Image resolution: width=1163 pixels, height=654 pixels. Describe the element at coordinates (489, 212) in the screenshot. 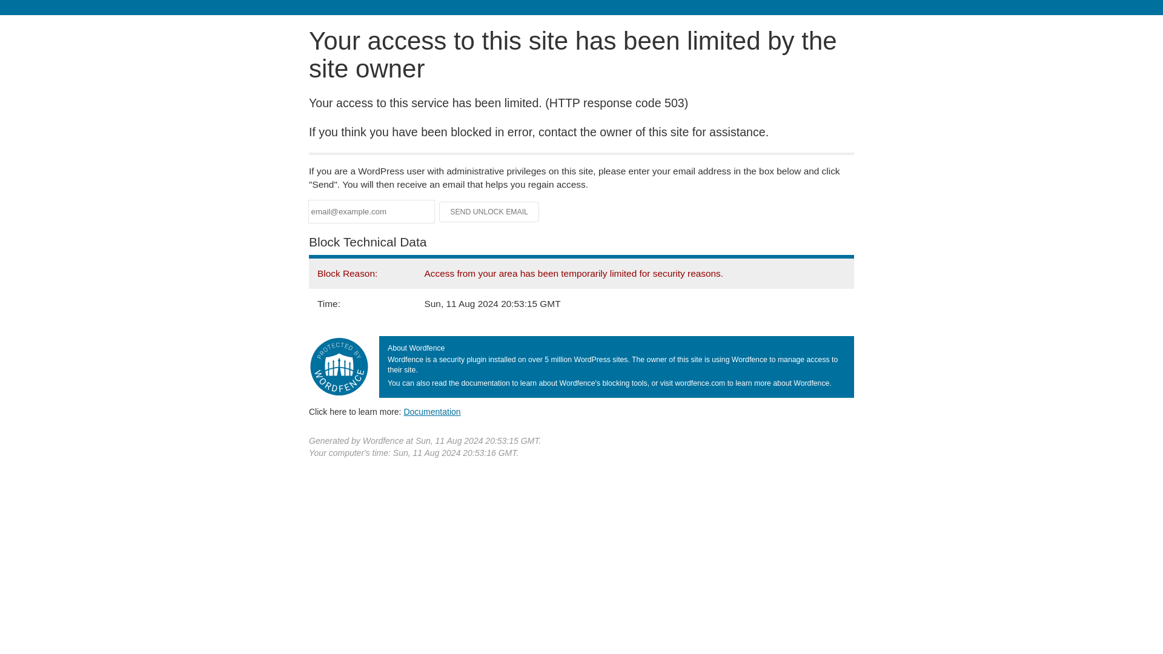

I see `Send Unlock Email` at that location.